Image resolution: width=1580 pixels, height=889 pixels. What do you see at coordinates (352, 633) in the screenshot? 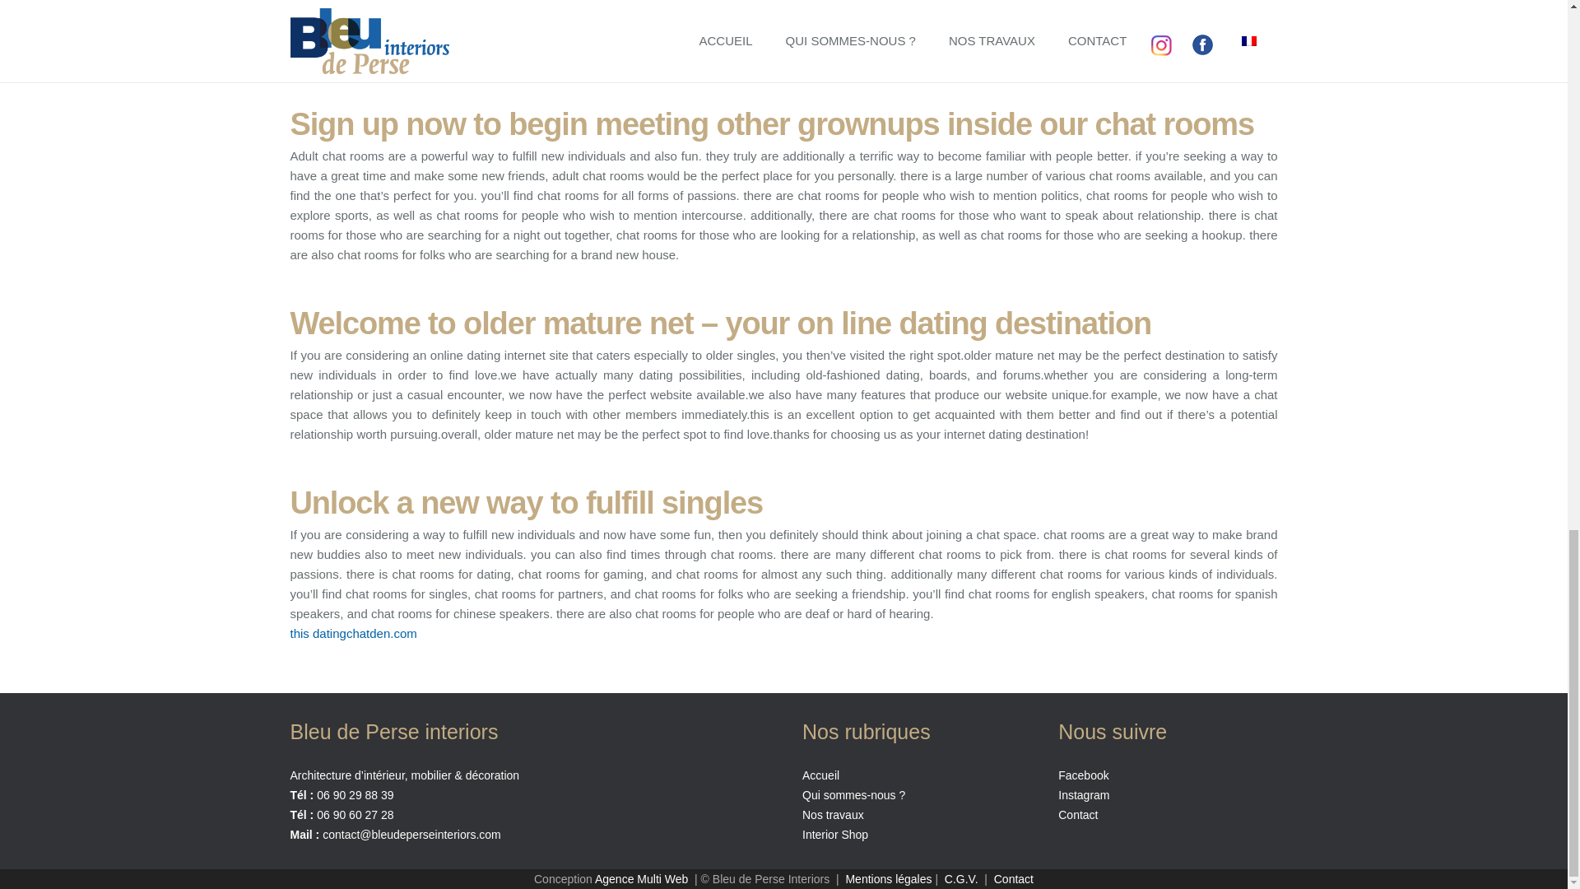
I see `this datingchatden.com` at bounding box center [352, 633].